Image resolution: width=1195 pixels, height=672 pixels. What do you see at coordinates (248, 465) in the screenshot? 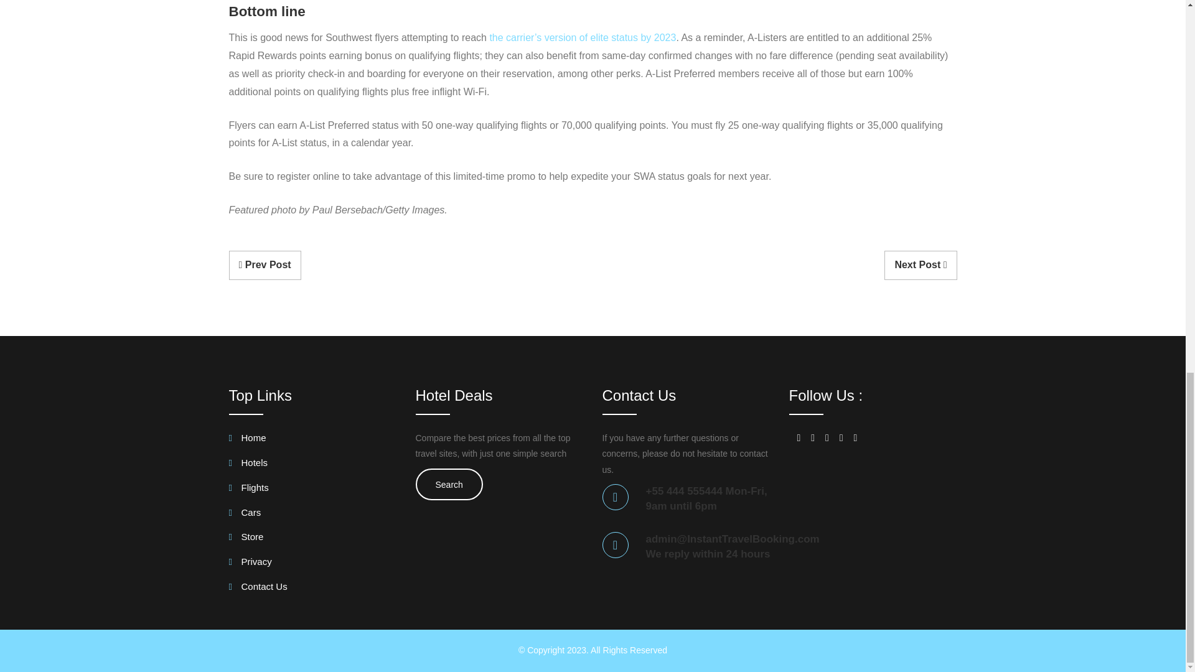
I see `Hotels` at bounding box center [248, 465].